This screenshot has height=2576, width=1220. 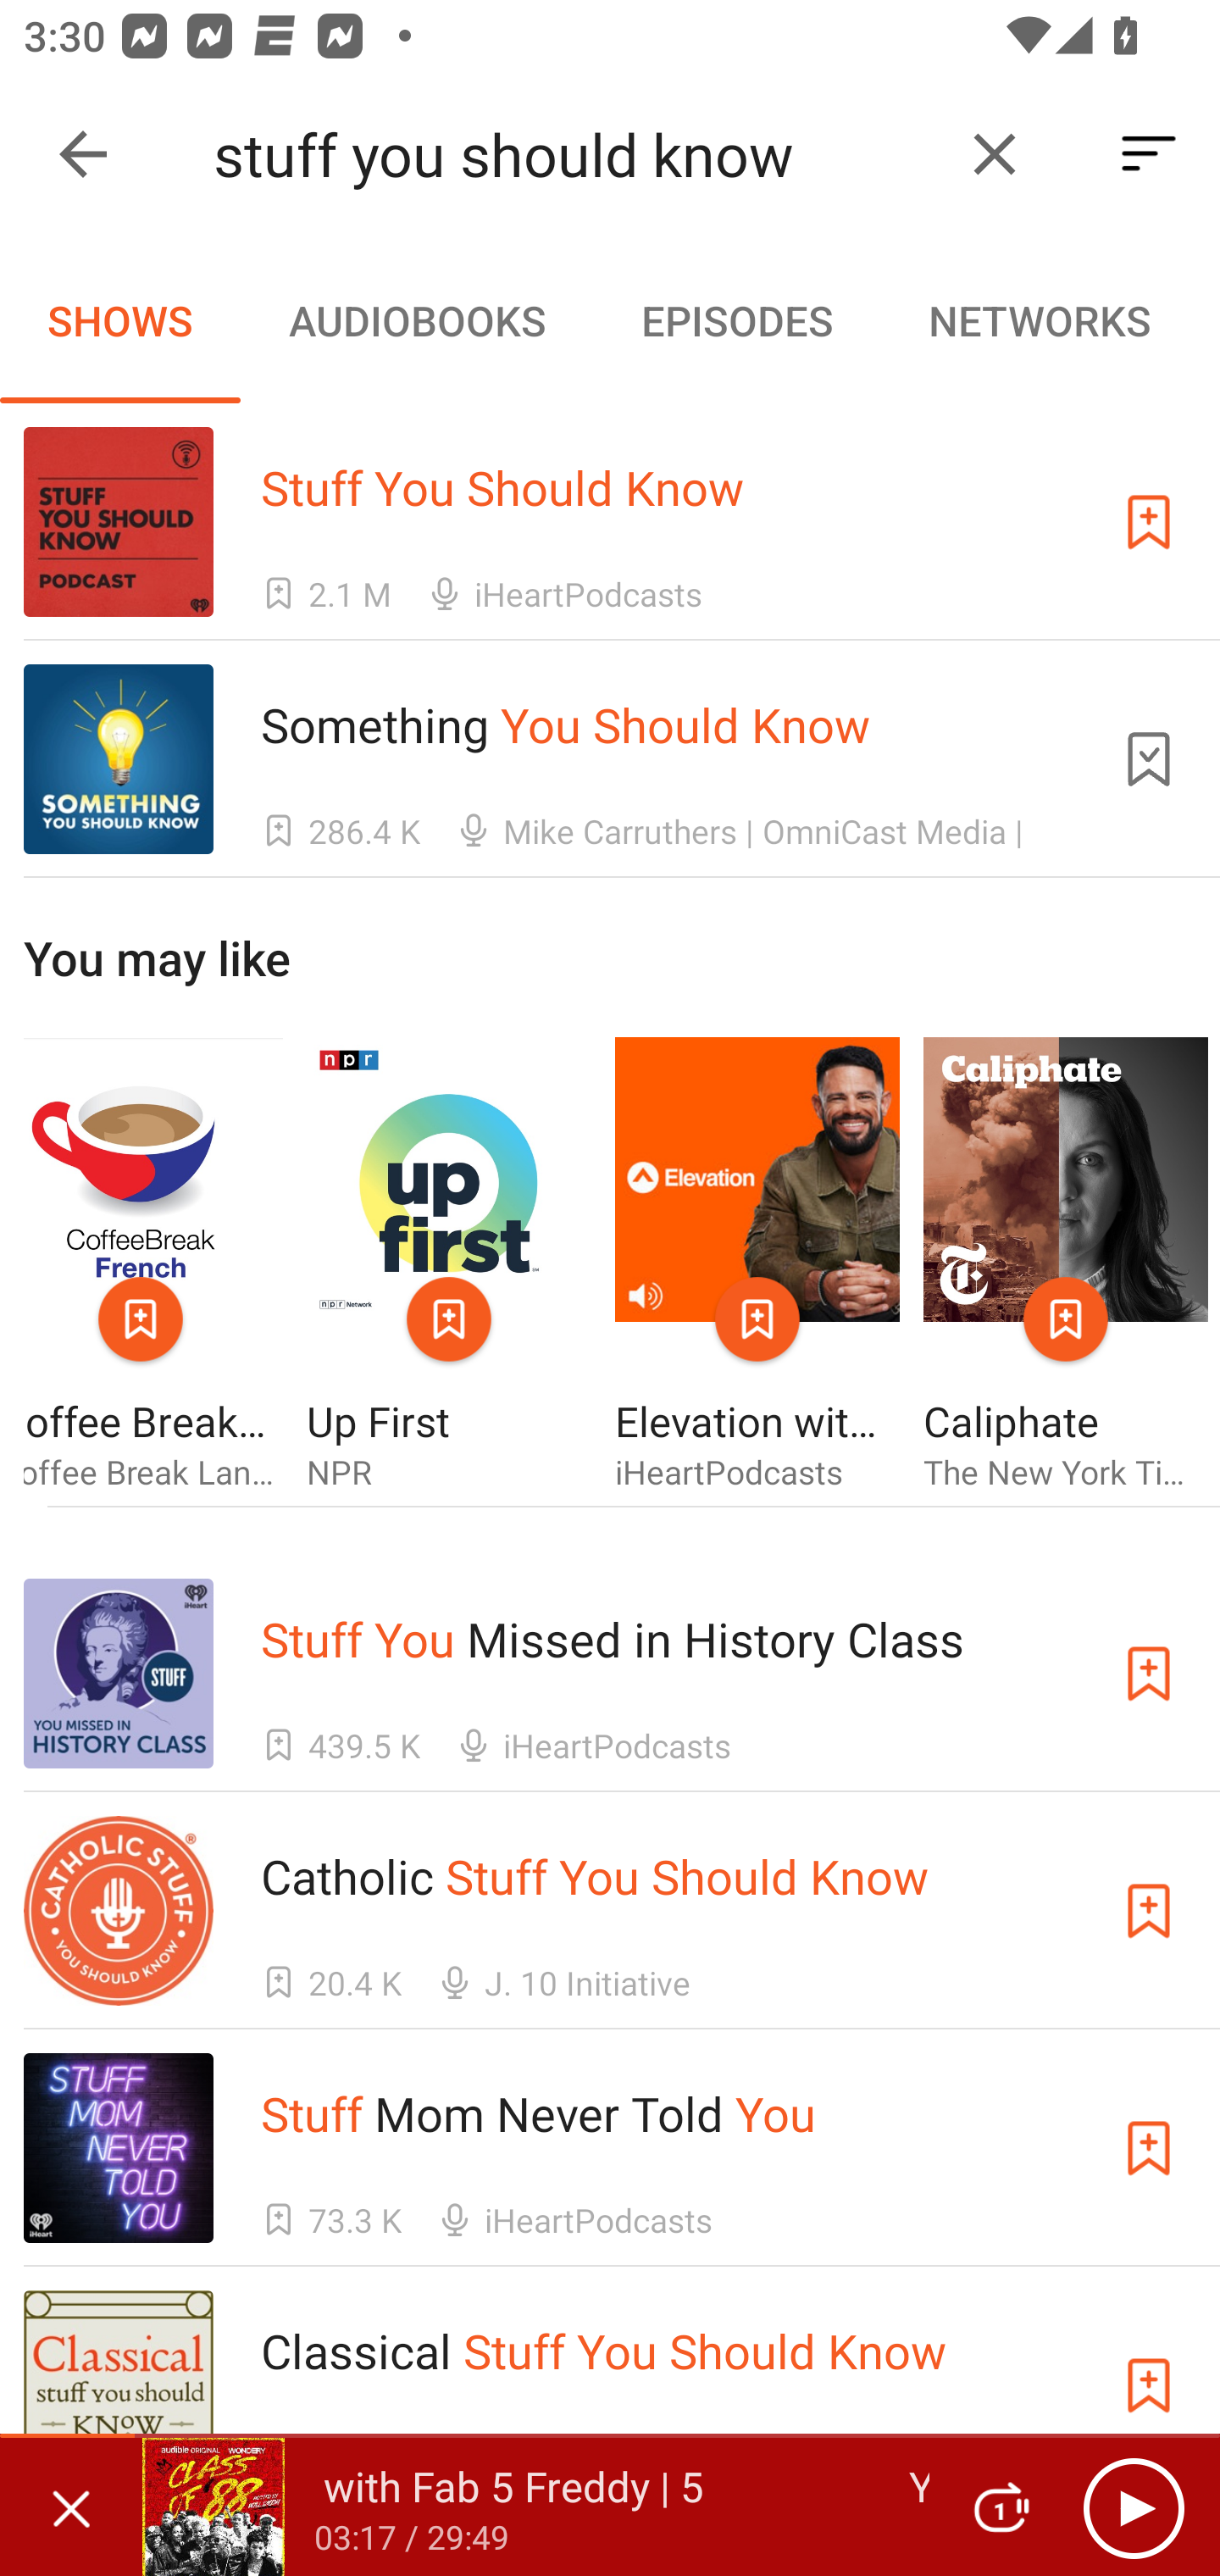 What do you see at coordinates (1149, 521) in the screenshot?
I see `Subscribe` at bounding box center [1149, 521].